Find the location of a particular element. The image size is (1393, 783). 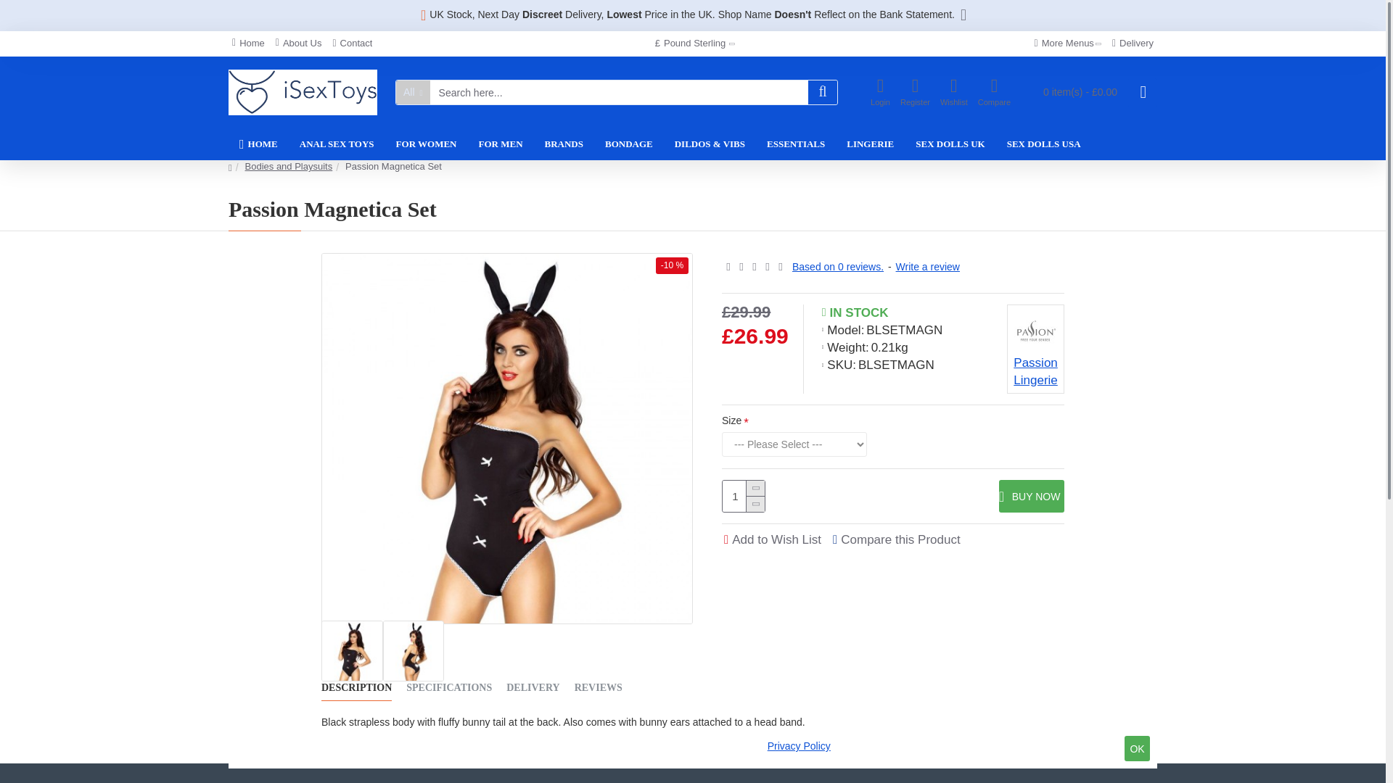

Contact is located at coordinates (353, 43).